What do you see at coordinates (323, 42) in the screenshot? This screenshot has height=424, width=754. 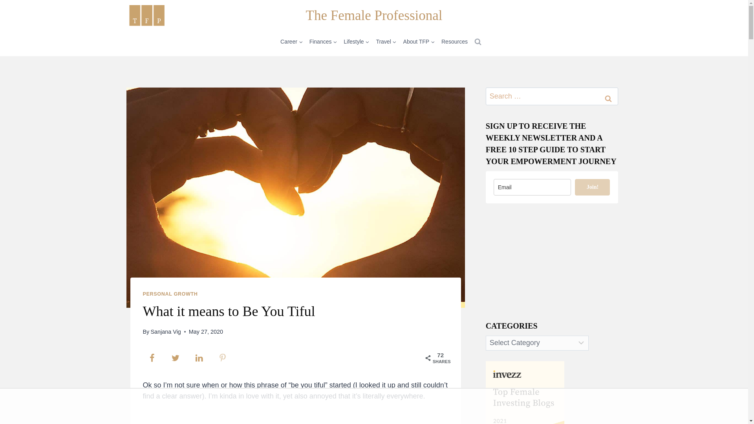 I see `Finances` at bounding box center [323, 42].